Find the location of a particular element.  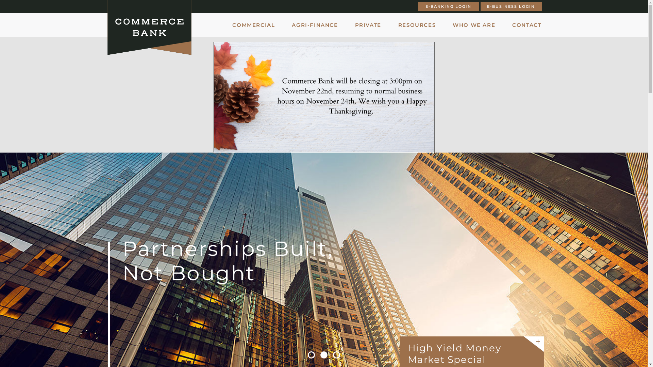

WHO WE ARE is located at coordinates (474, 25).